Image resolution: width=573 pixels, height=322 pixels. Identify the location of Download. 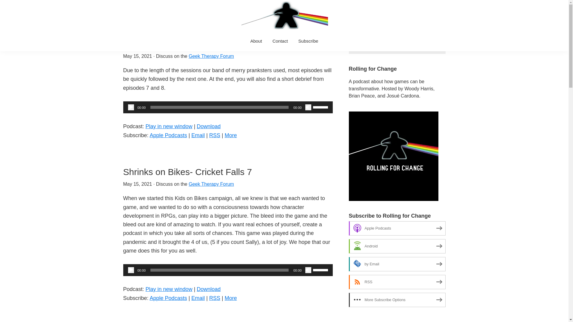
(208, 126).